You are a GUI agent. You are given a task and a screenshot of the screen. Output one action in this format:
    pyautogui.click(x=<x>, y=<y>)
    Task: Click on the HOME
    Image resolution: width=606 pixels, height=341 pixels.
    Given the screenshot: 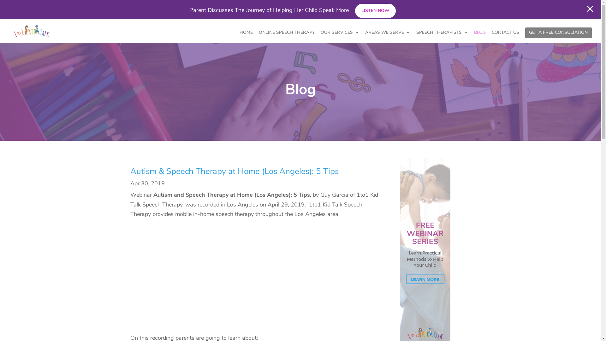 What is the action you would take?
    pyautogui.click(x=246, y=37)
    